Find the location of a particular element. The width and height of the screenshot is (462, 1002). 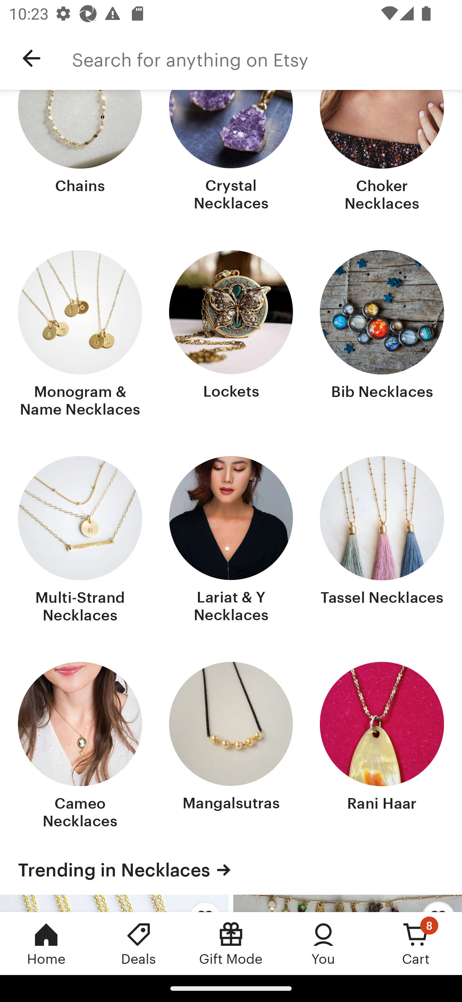

Crystal Necklaces is located at coordinates (231, 152).